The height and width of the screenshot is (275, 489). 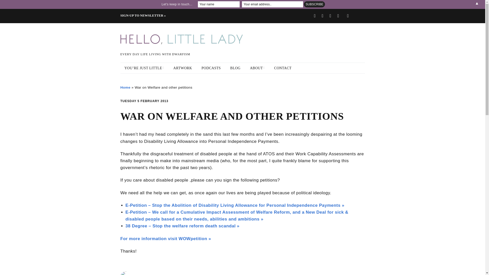 What do you see at coordinates (125, 87) in the screenshot?
I see `Home` at bounding box center [125, 87].